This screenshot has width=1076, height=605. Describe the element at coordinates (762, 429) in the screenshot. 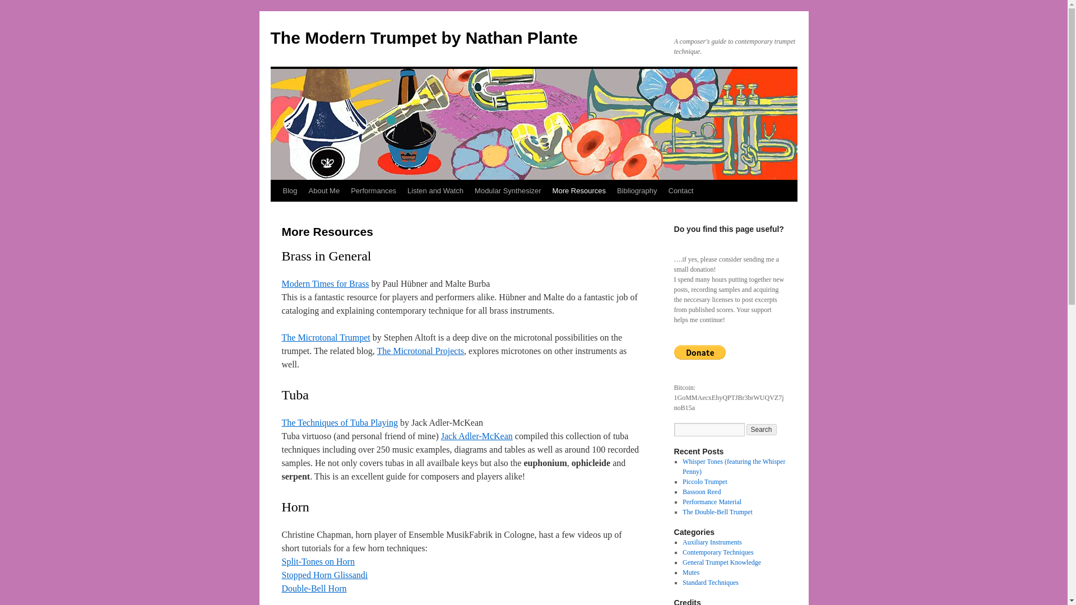

I see `Search` at that location.